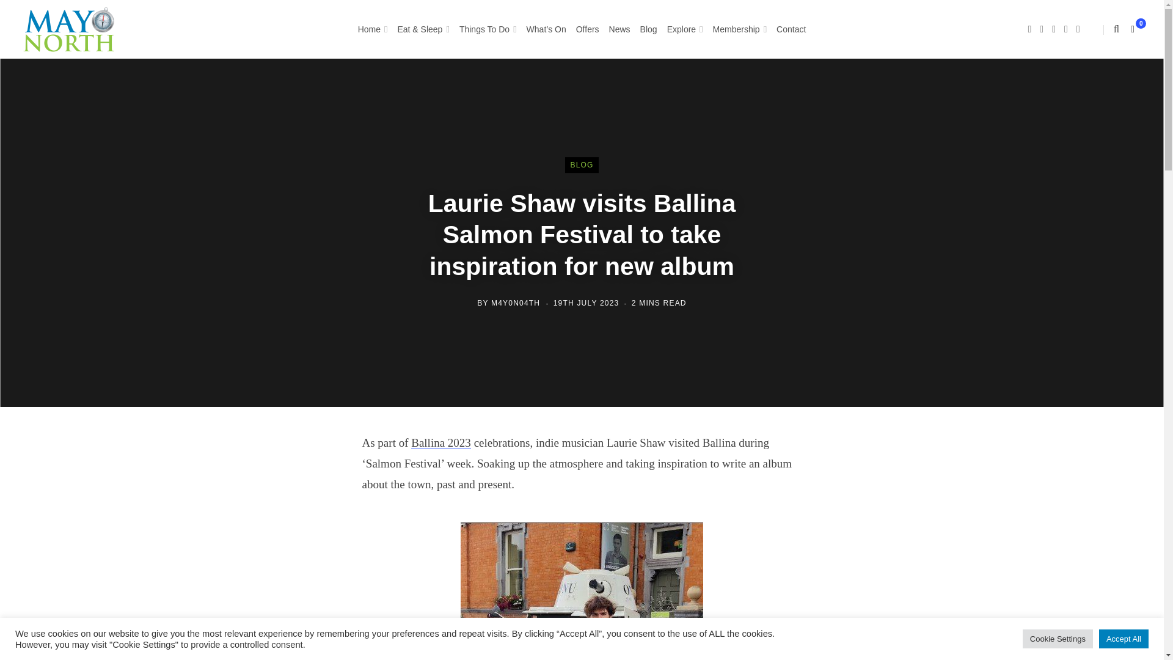 This screenshot has height=660, width=1173. What do you see at coordinates (516, 303) in the screenshot?
I see `Posts by m4Y0N04TH` at bounding box center [516, 303].